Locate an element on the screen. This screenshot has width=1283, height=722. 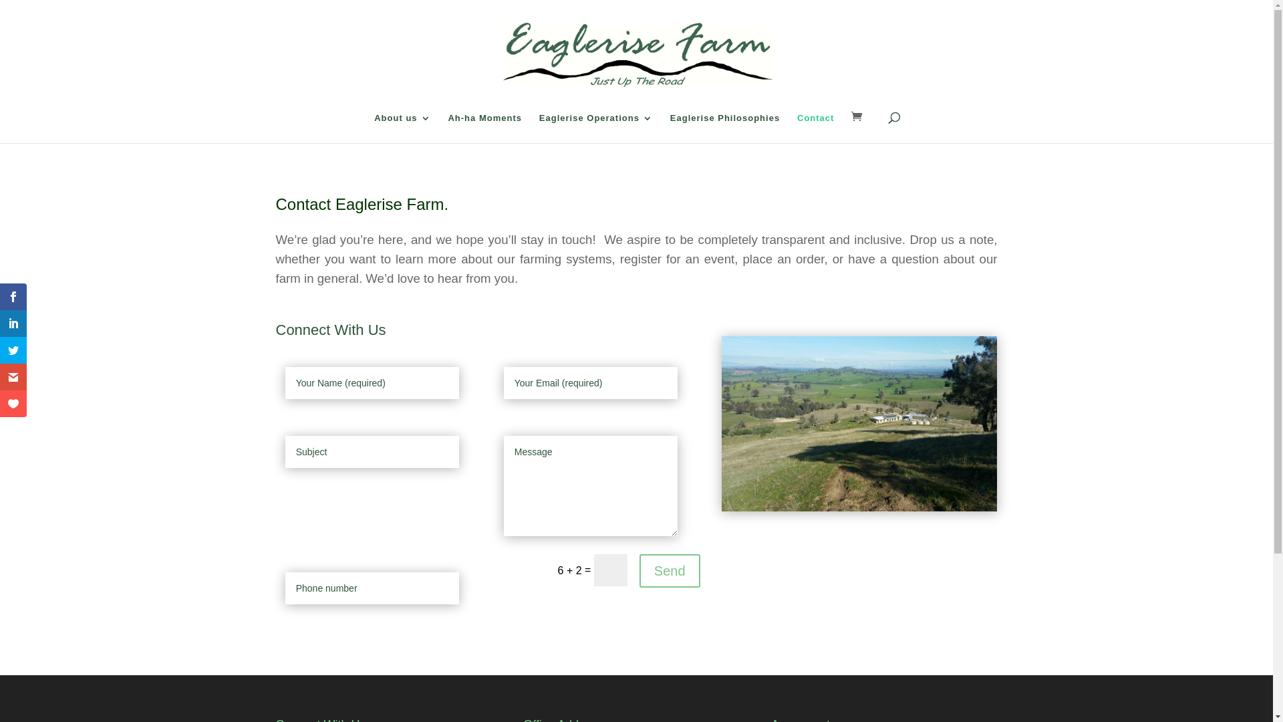
Ah-ha Moments is located at coordinates (485, 128).